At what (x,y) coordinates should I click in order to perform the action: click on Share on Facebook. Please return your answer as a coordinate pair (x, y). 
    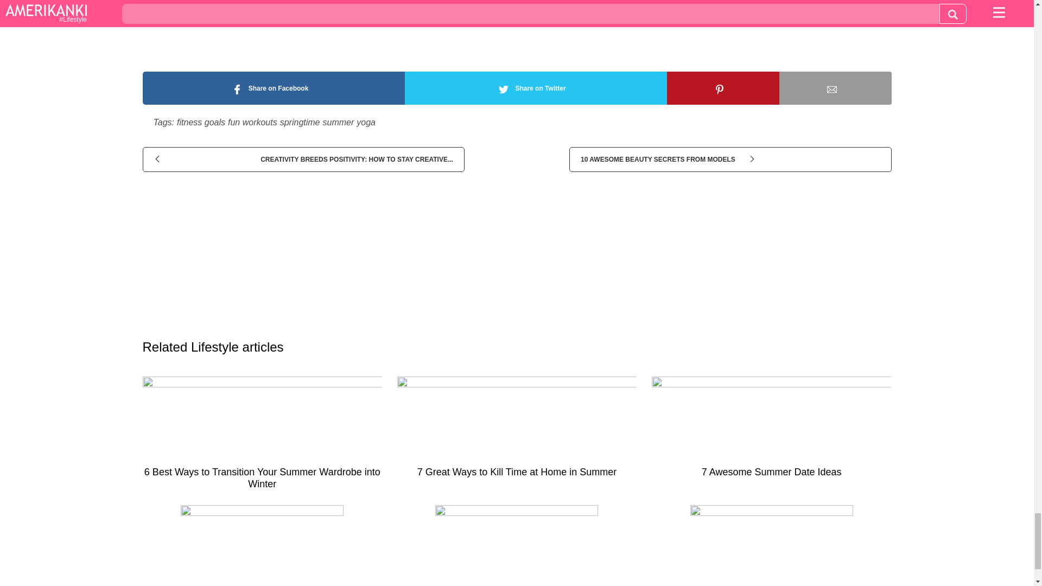
    Looking at the image, I should click on (272, 88).